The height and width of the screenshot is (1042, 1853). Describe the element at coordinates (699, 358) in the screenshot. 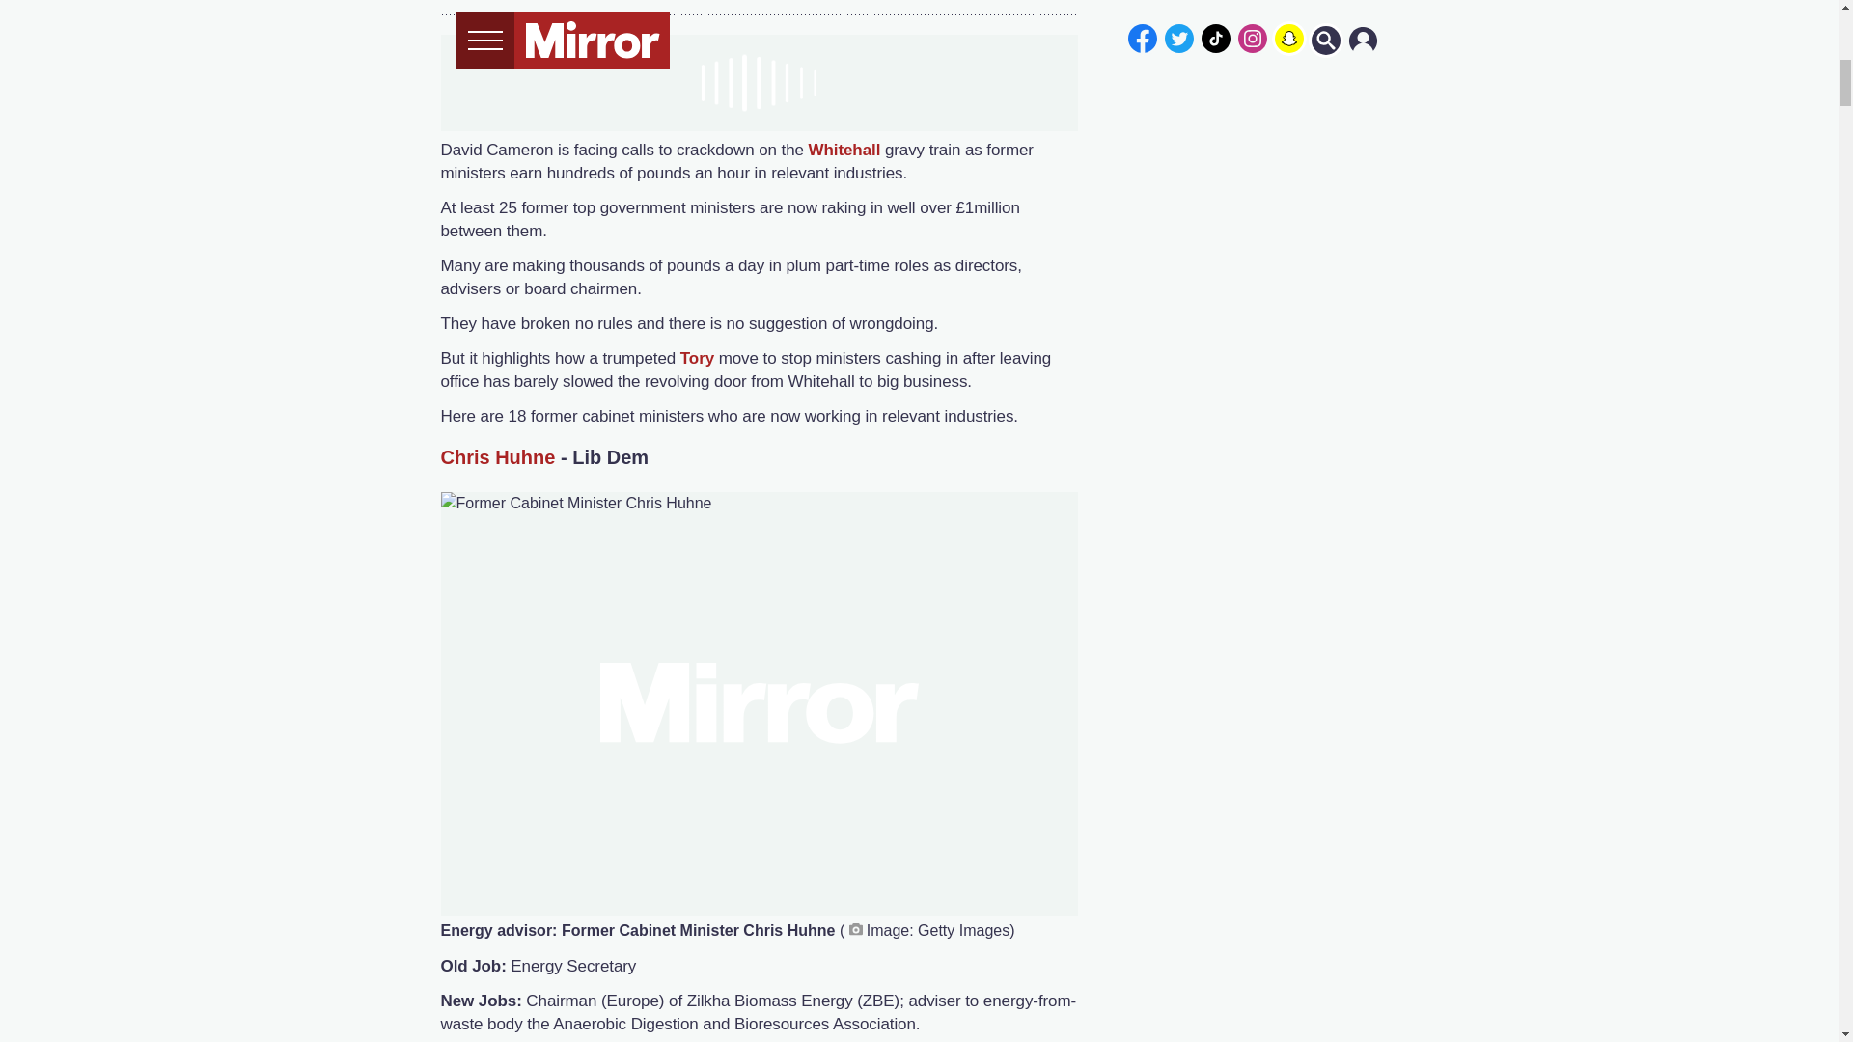

I see `Tory` at that location.